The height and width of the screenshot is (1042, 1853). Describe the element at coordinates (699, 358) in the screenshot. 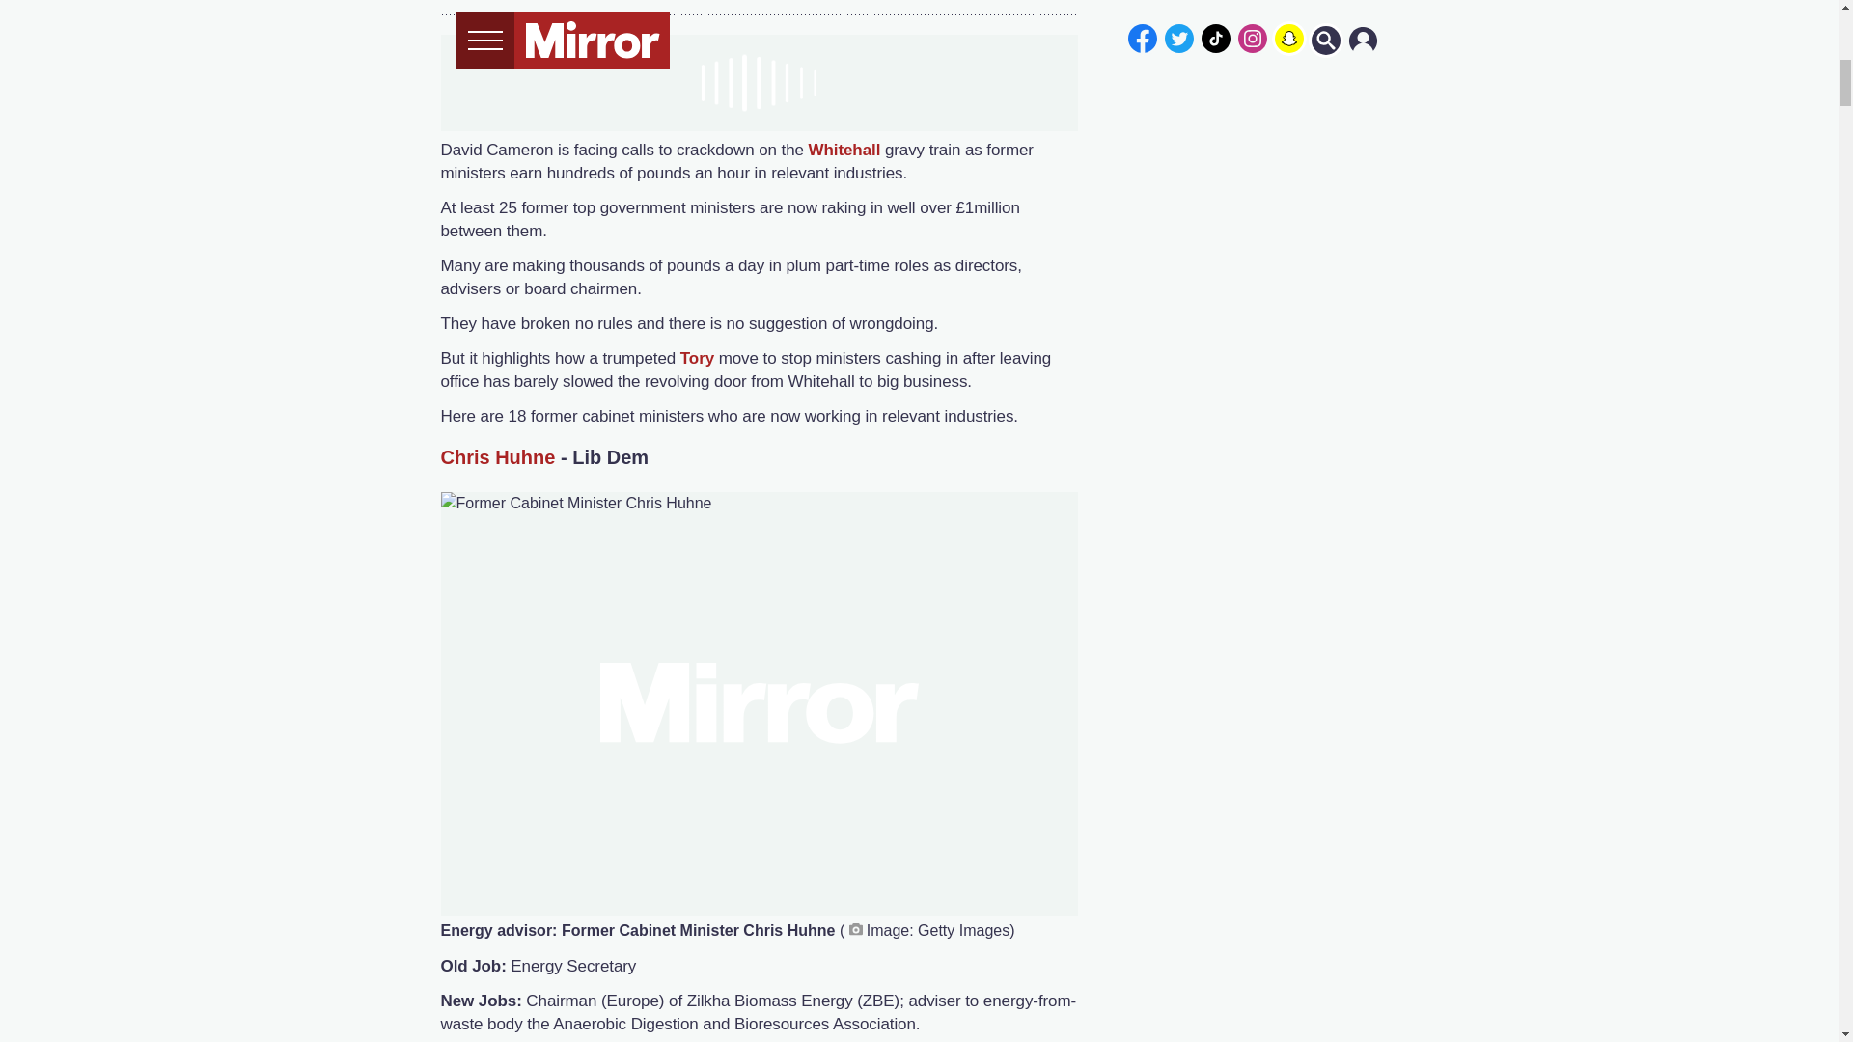

I see `Tory` at that location.